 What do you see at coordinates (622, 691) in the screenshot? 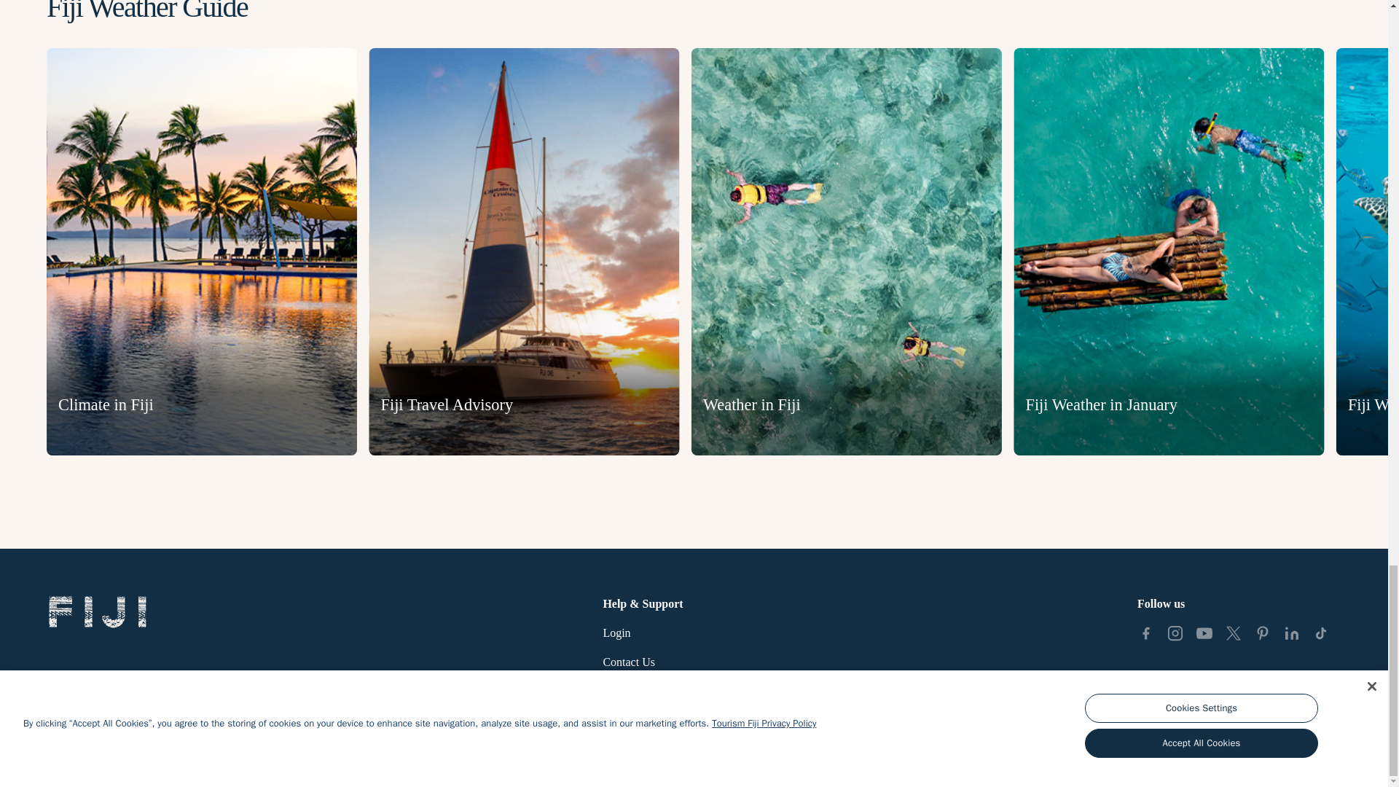
I see `Sitemap` at bounding box center [622, 691].